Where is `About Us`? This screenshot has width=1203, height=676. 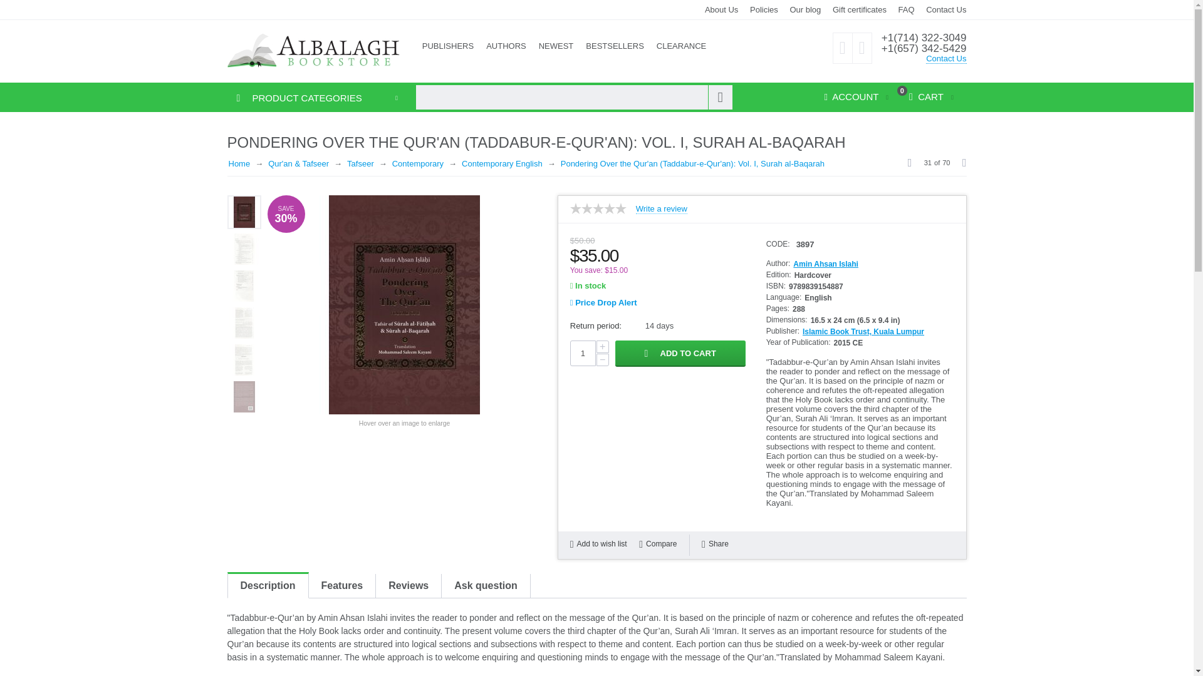
About Us is located at coordinates (722, 9).